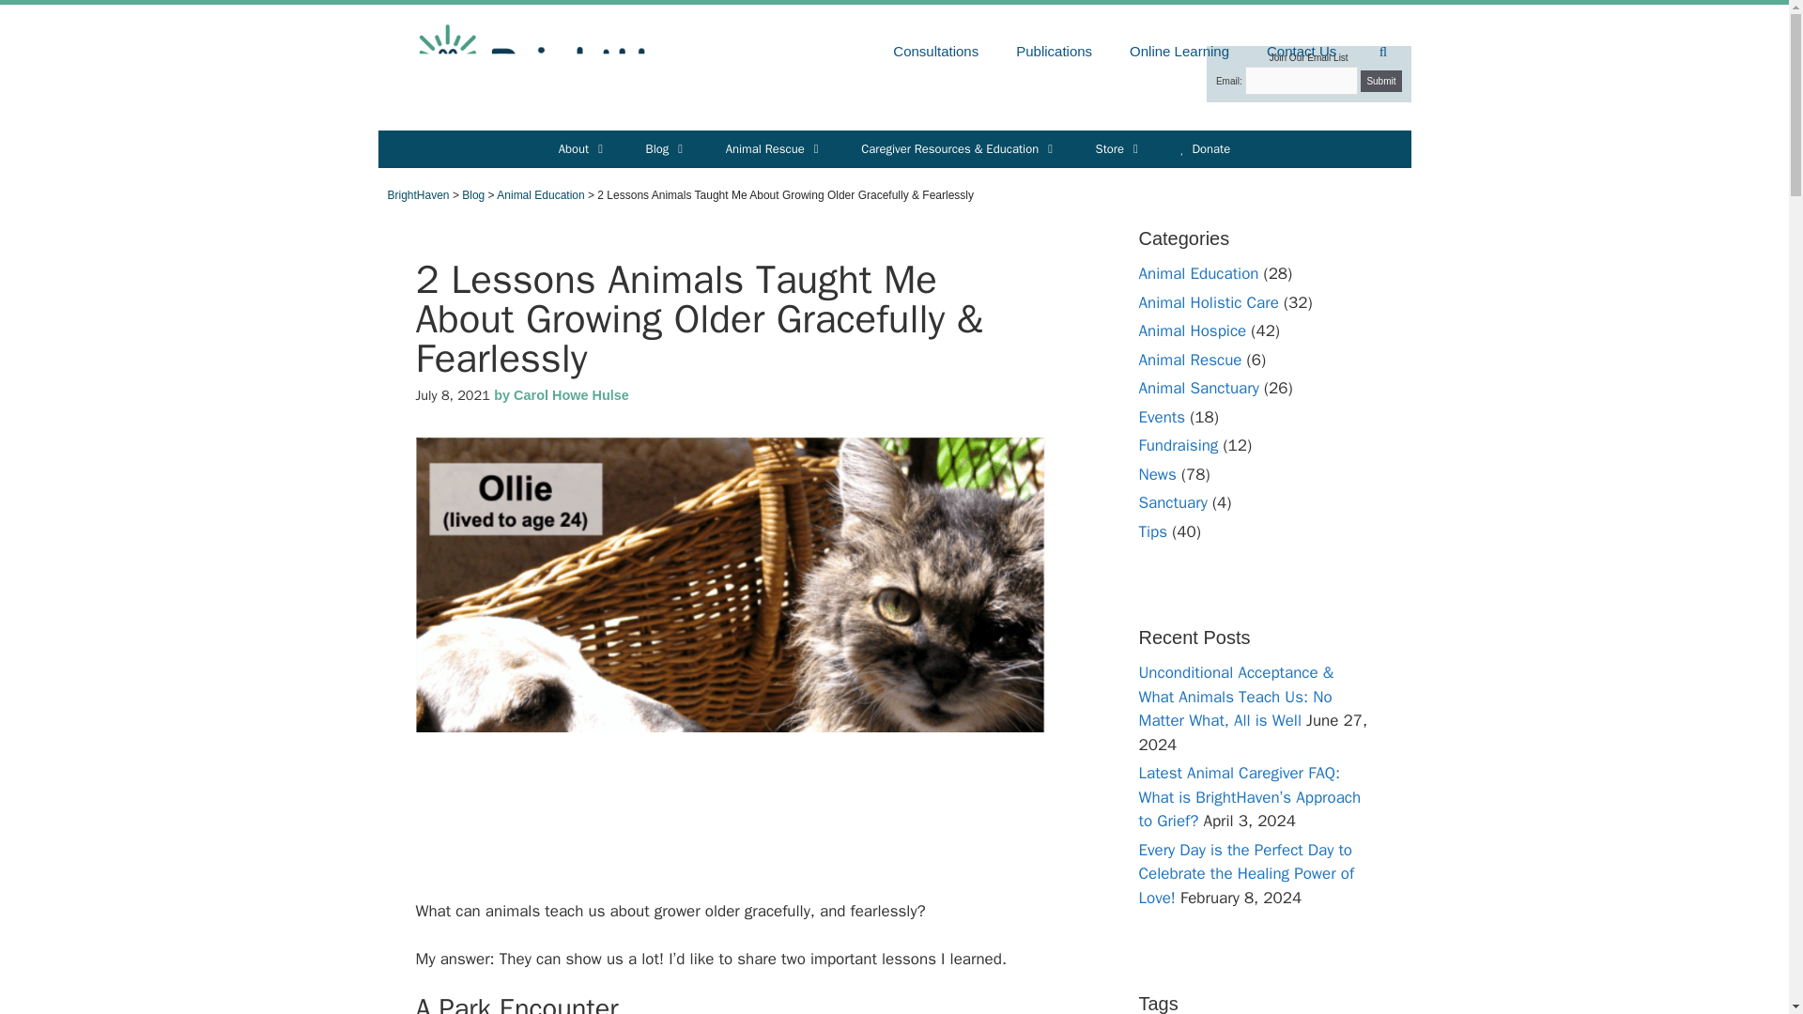 The width and height of the screenshot is (1803, 1014). What do you see at coordinates (418, 194) in the screenshot?
I see `Go to BrightHaven.` at bounding box center [418, 194].